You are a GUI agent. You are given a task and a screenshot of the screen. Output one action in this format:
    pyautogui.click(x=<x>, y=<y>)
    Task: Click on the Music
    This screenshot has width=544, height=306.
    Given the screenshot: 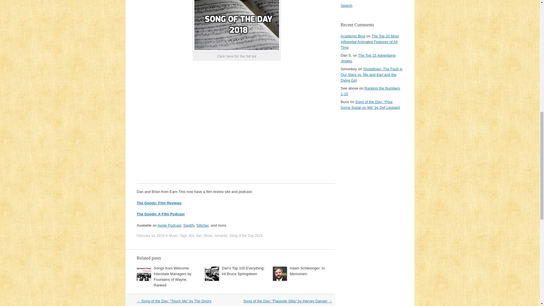 What is the action you would take?
    pyautogui.click(x=208, y=236)
    